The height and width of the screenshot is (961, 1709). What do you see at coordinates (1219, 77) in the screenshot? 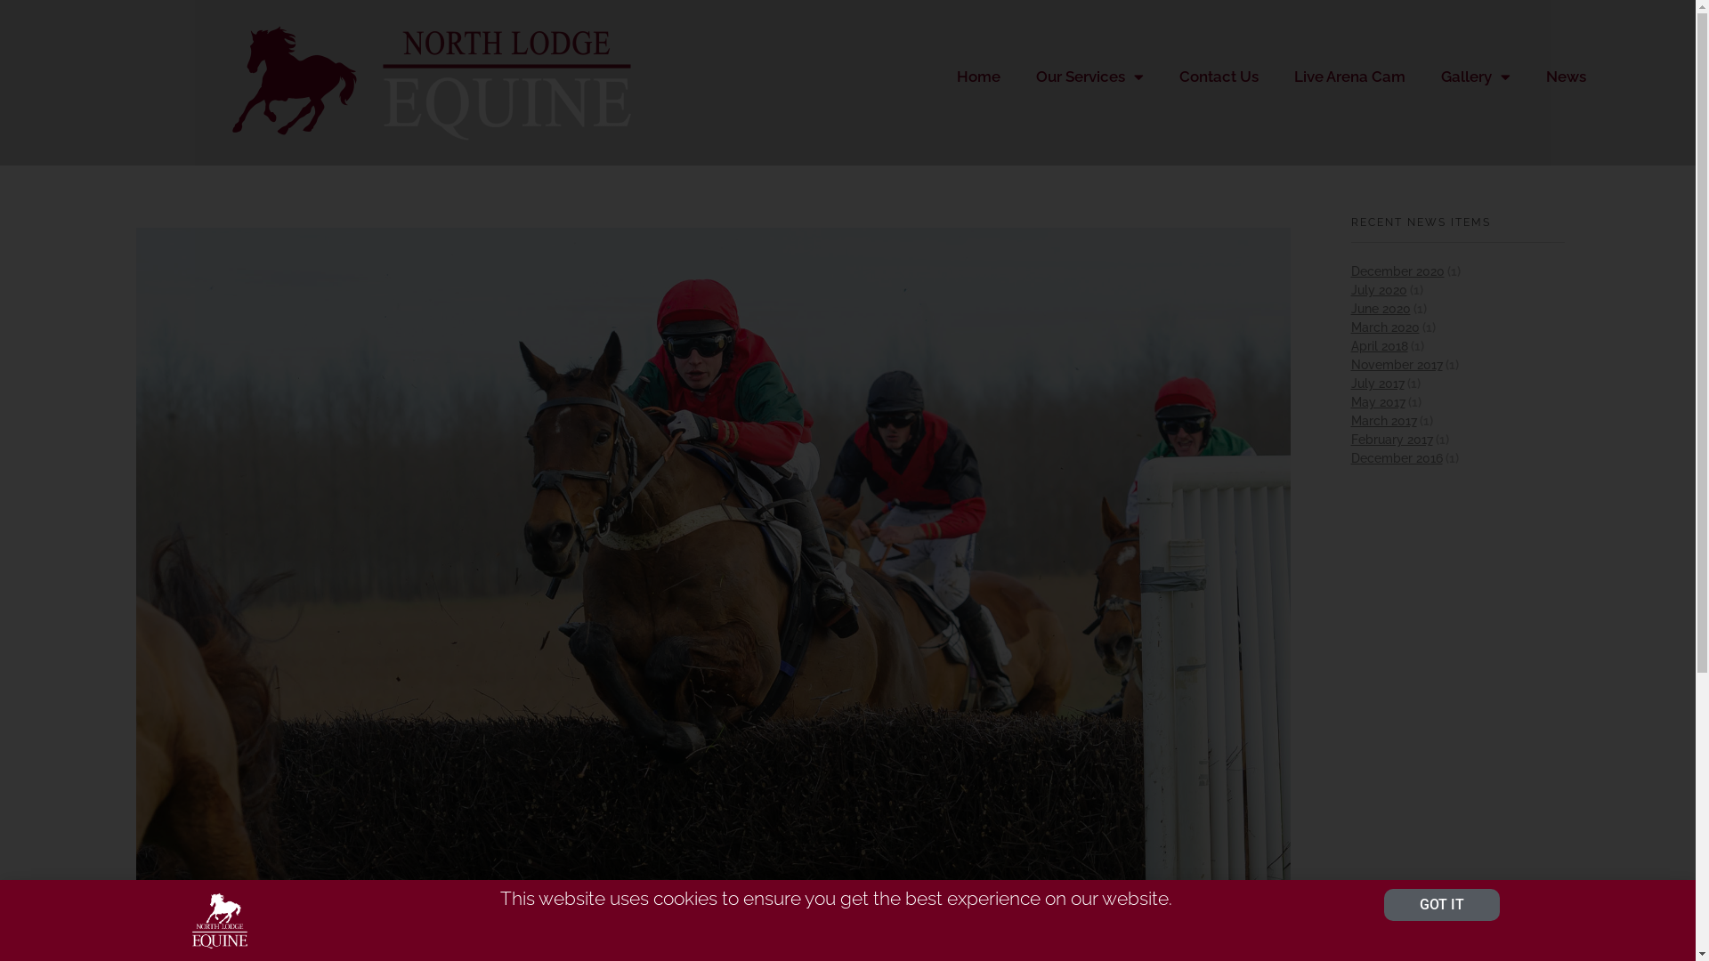
I see `Contact Us` at bounding box center [1219, 77].